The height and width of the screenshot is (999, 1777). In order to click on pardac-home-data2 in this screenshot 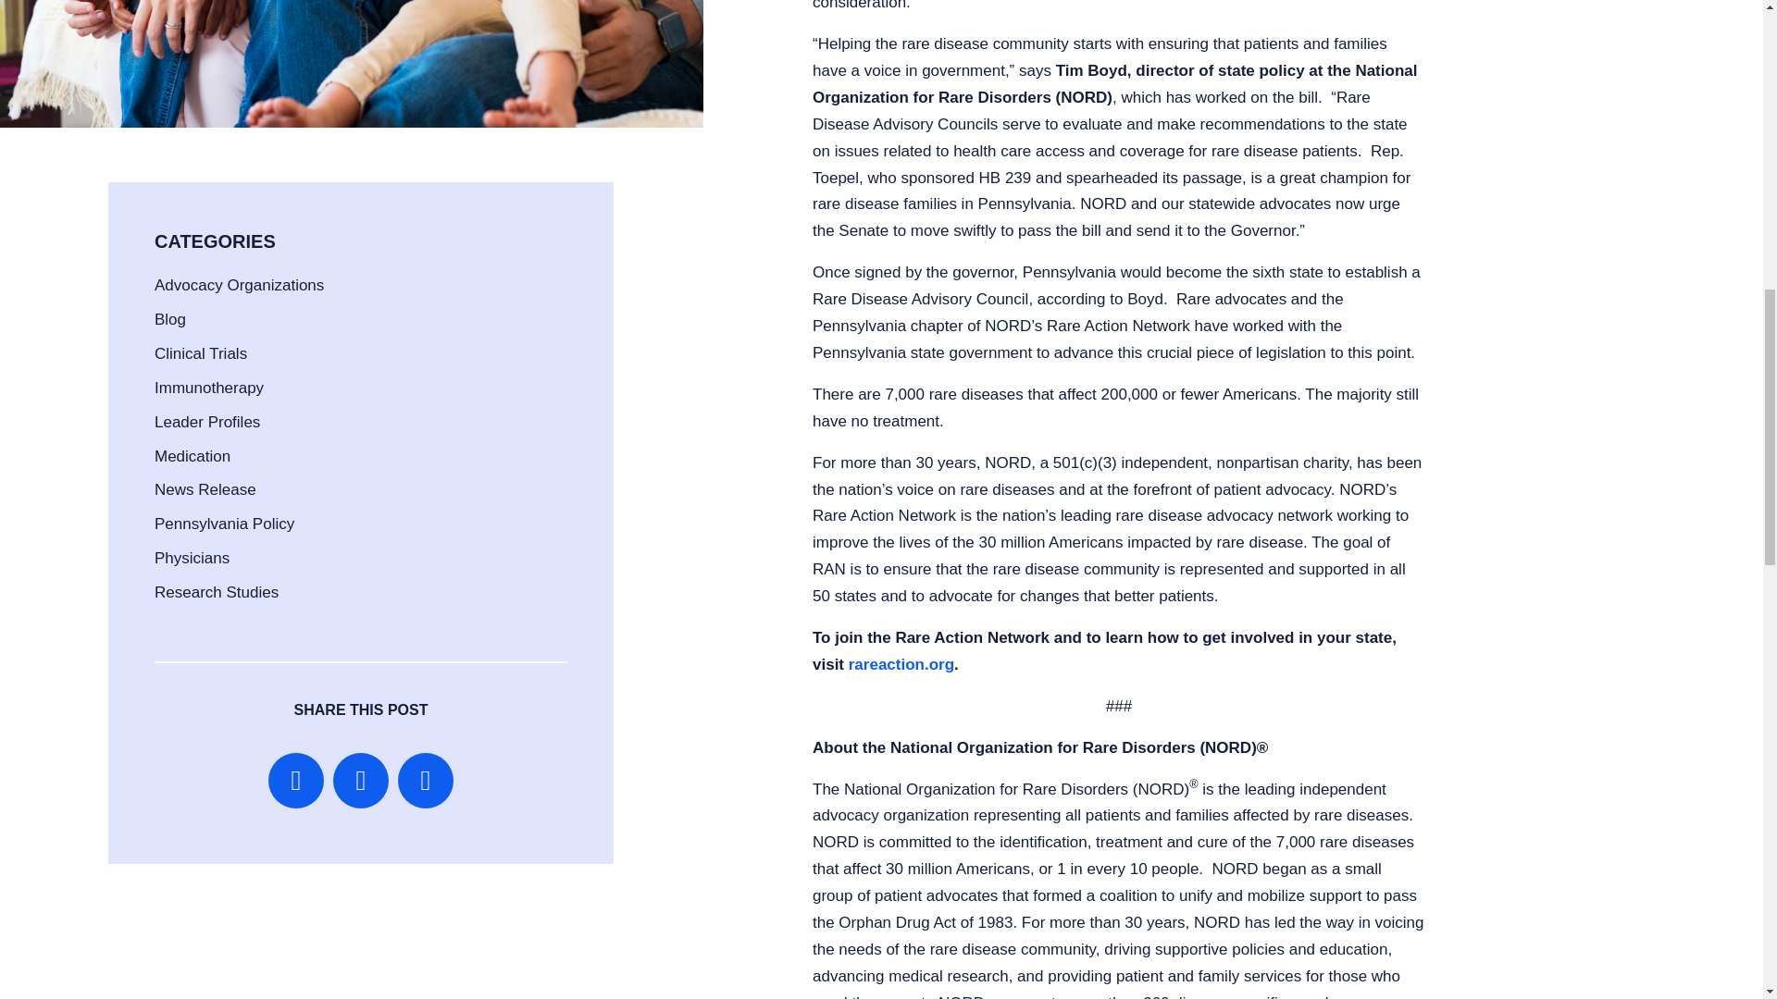, I will do `click(352, 64)`.